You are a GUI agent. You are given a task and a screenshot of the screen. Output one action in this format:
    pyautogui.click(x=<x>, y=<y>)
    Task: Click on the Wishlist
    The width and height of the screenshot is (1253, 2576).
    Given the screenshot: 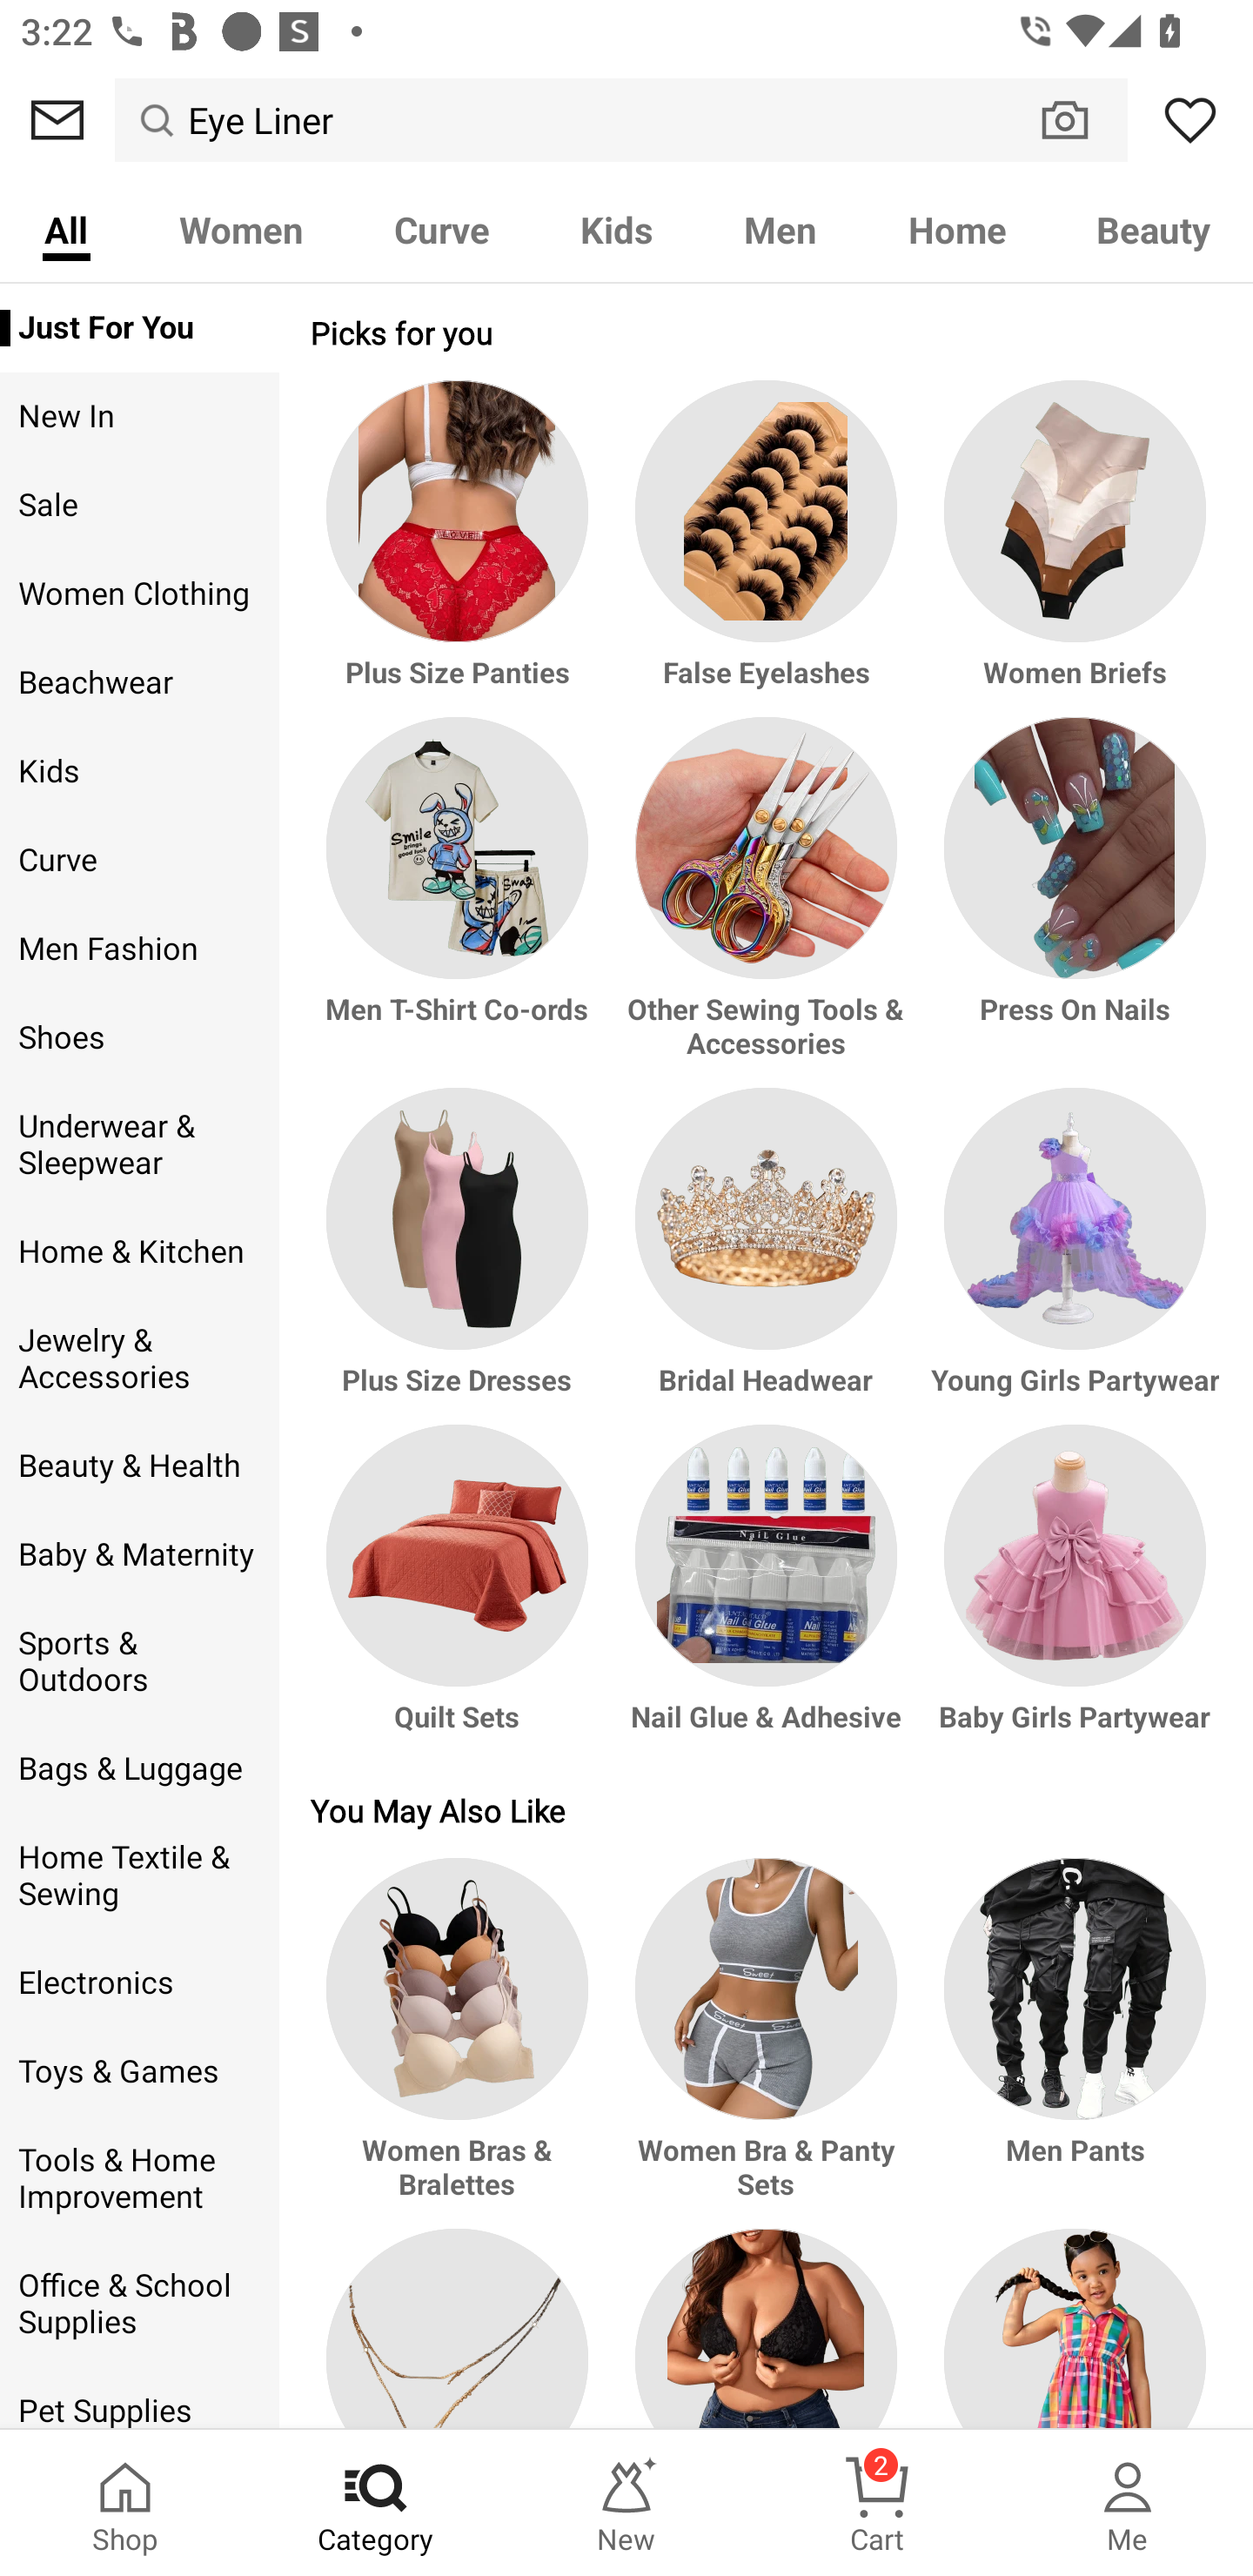 What is the action you would take?
    pyautogui.click(x=1190, y=120)
    